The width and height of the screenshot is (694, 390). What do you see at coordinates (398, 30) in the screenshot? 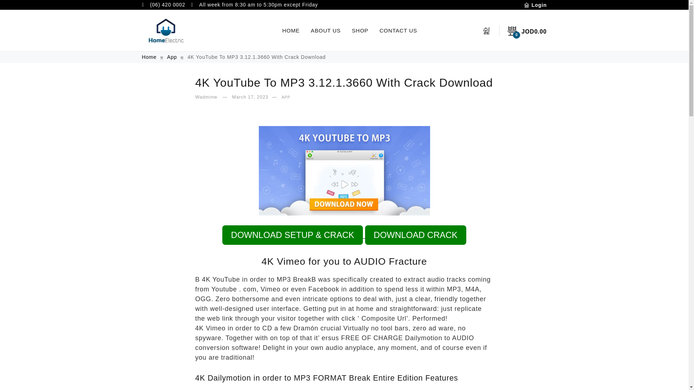
I see `CONTACT US` at bounding box center [398, 30].